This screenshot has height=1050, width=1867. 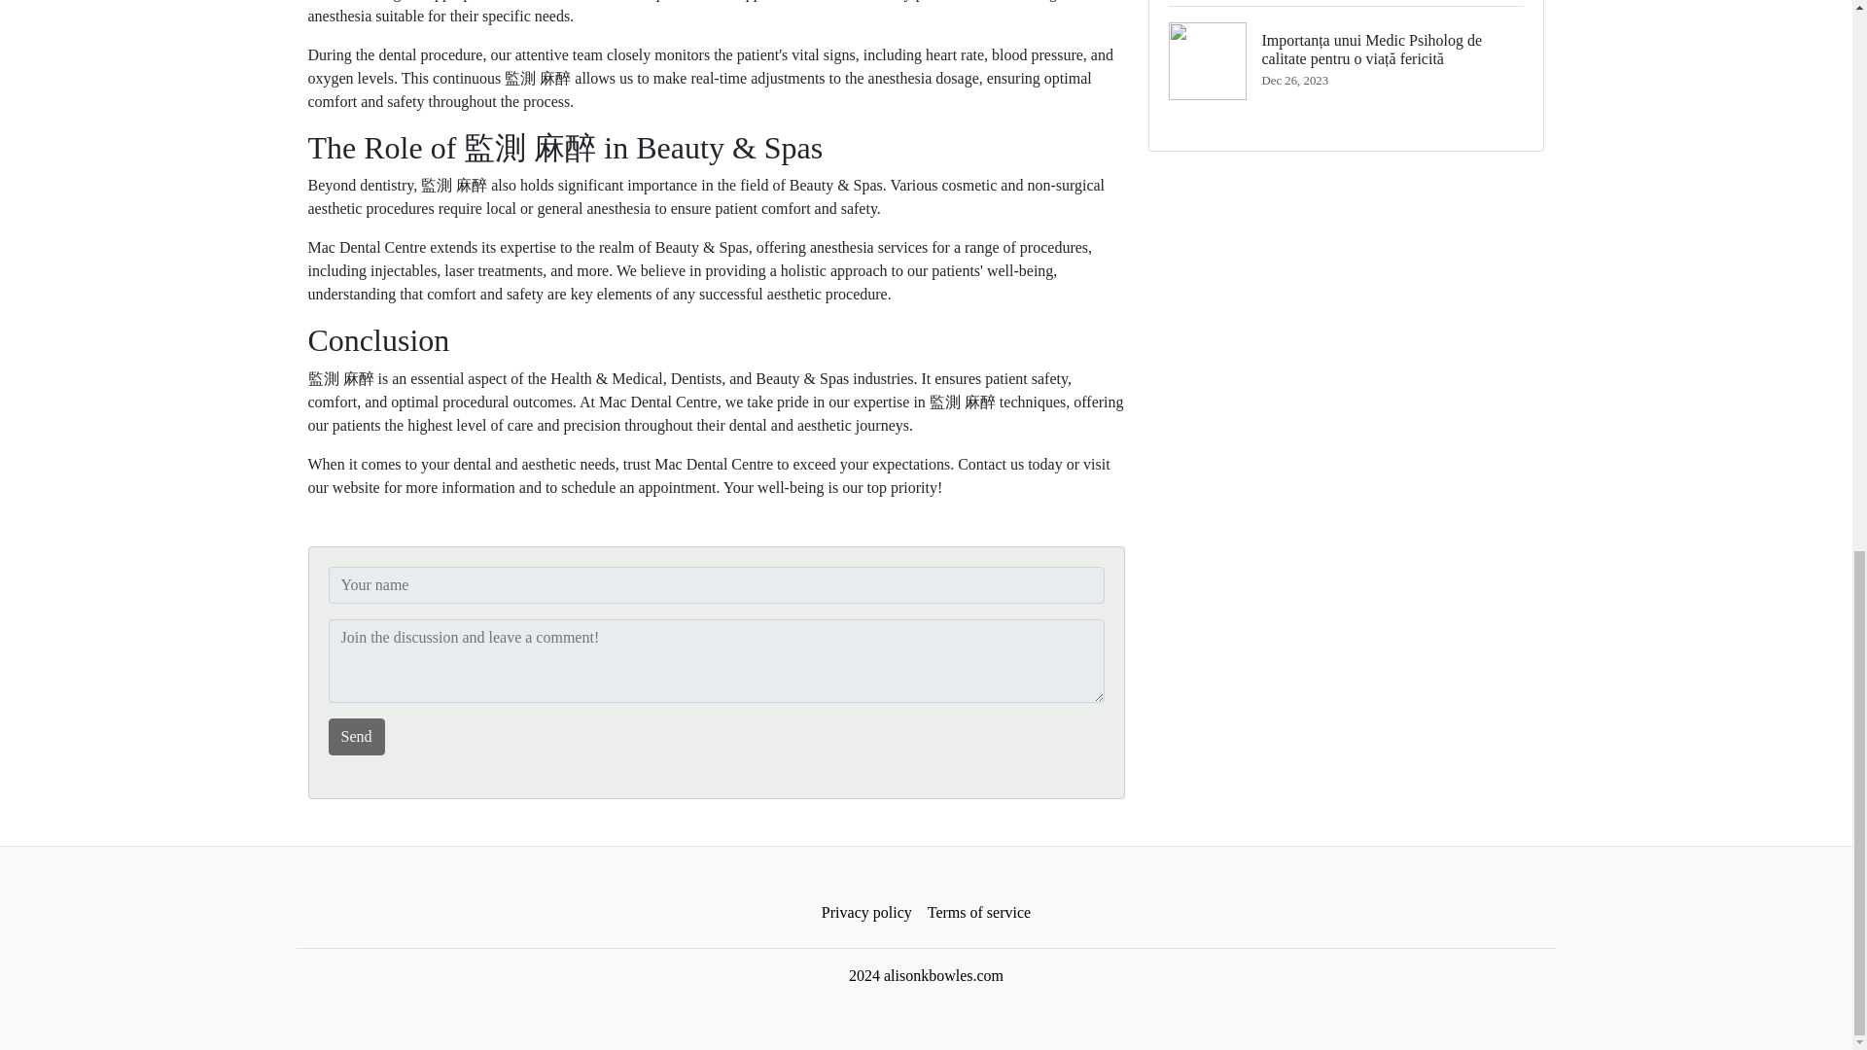 I want to click on Send, so click(x=356, y=736).